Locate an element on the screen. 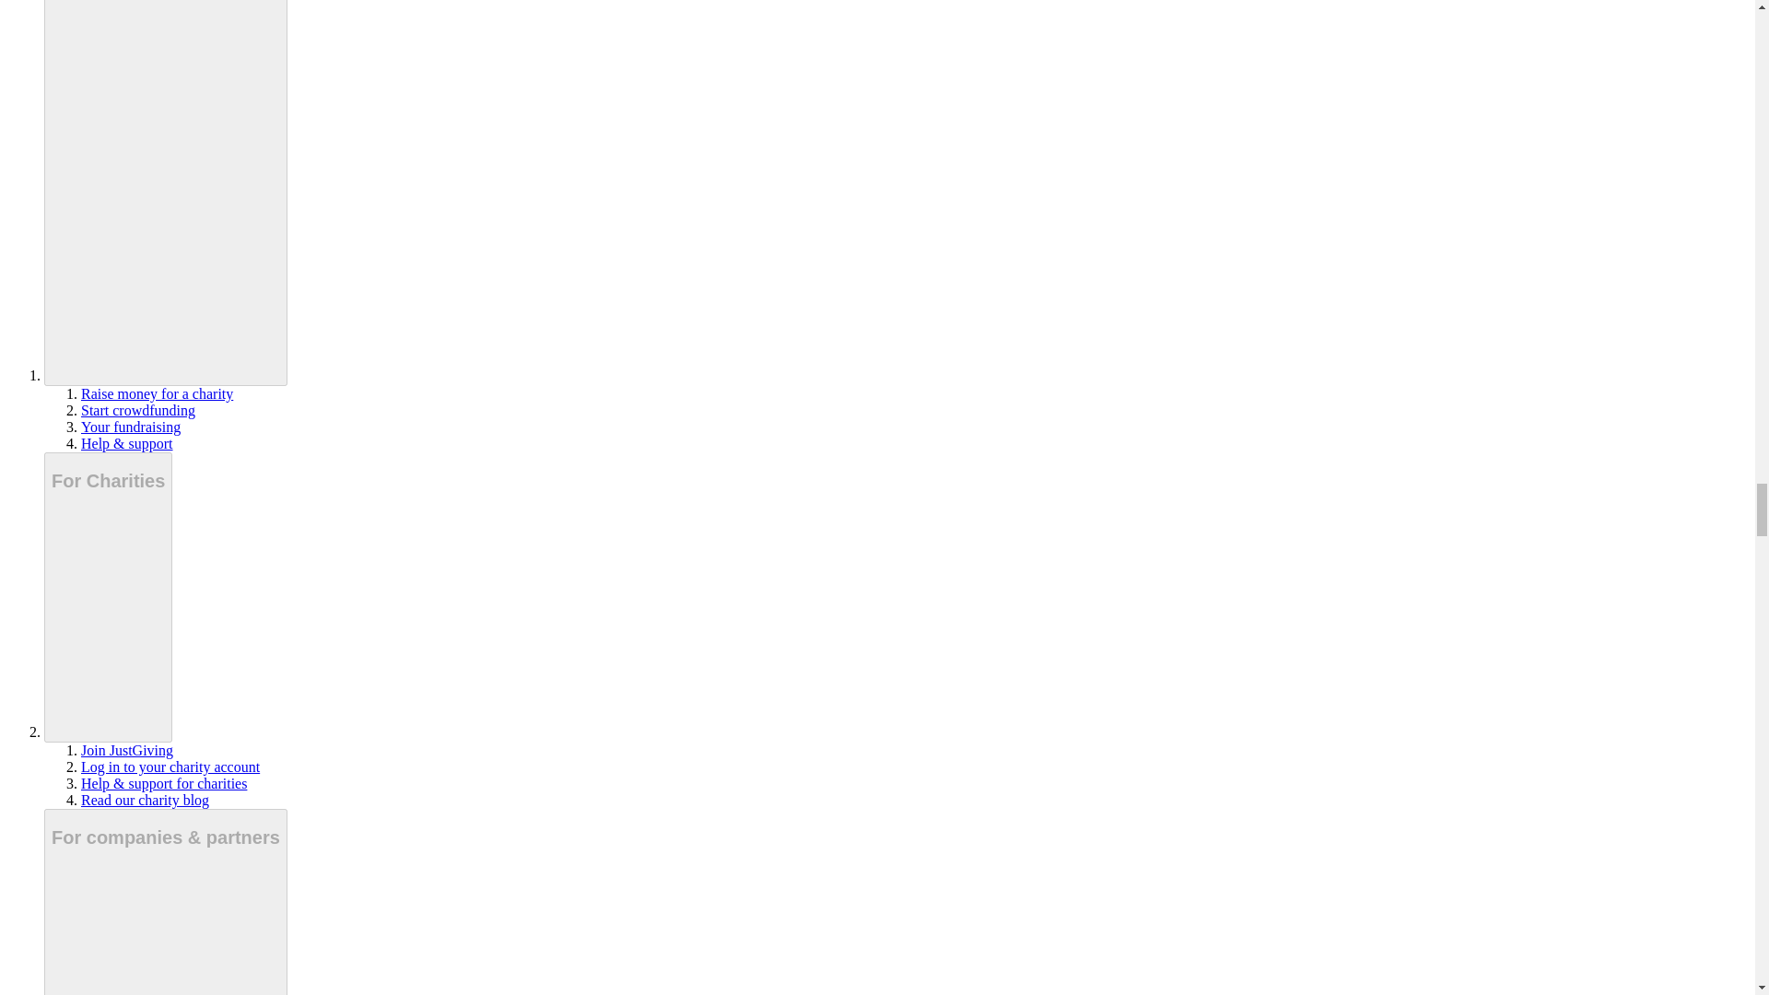 The image size is (1769, 995). Join JustGiving is located at coordinates (127, 750).